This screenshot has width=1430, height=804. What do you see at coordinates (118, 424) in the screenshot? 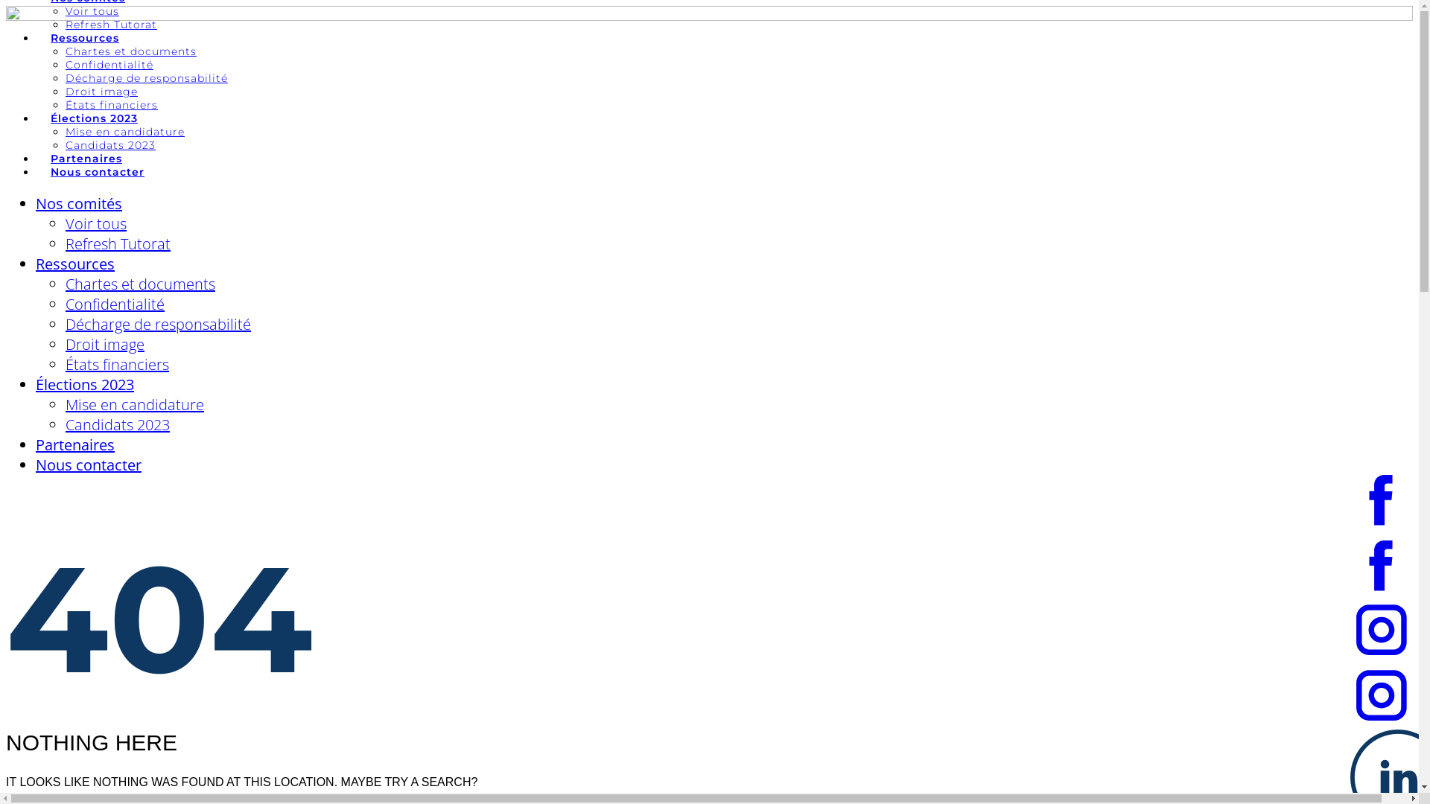
I see `Candidats 2023` at bounding box center [118, 424].